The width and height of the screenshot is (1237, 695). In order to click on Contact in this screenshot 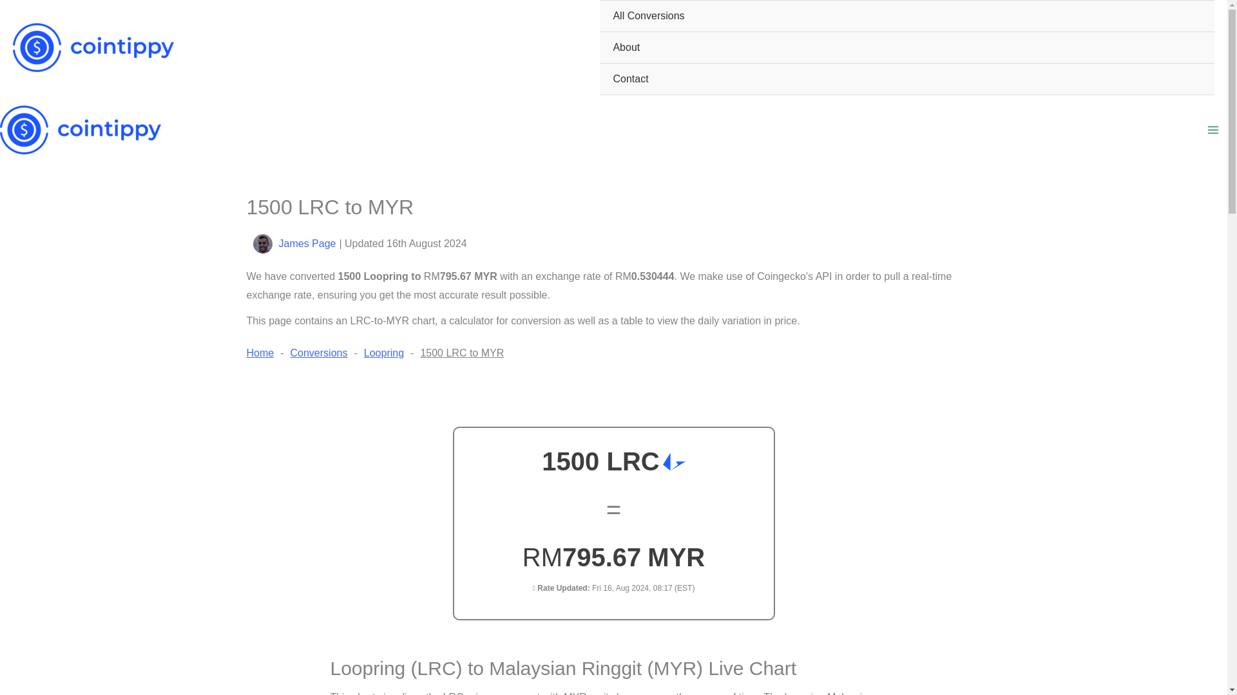, I will do `click(907, 79)`.